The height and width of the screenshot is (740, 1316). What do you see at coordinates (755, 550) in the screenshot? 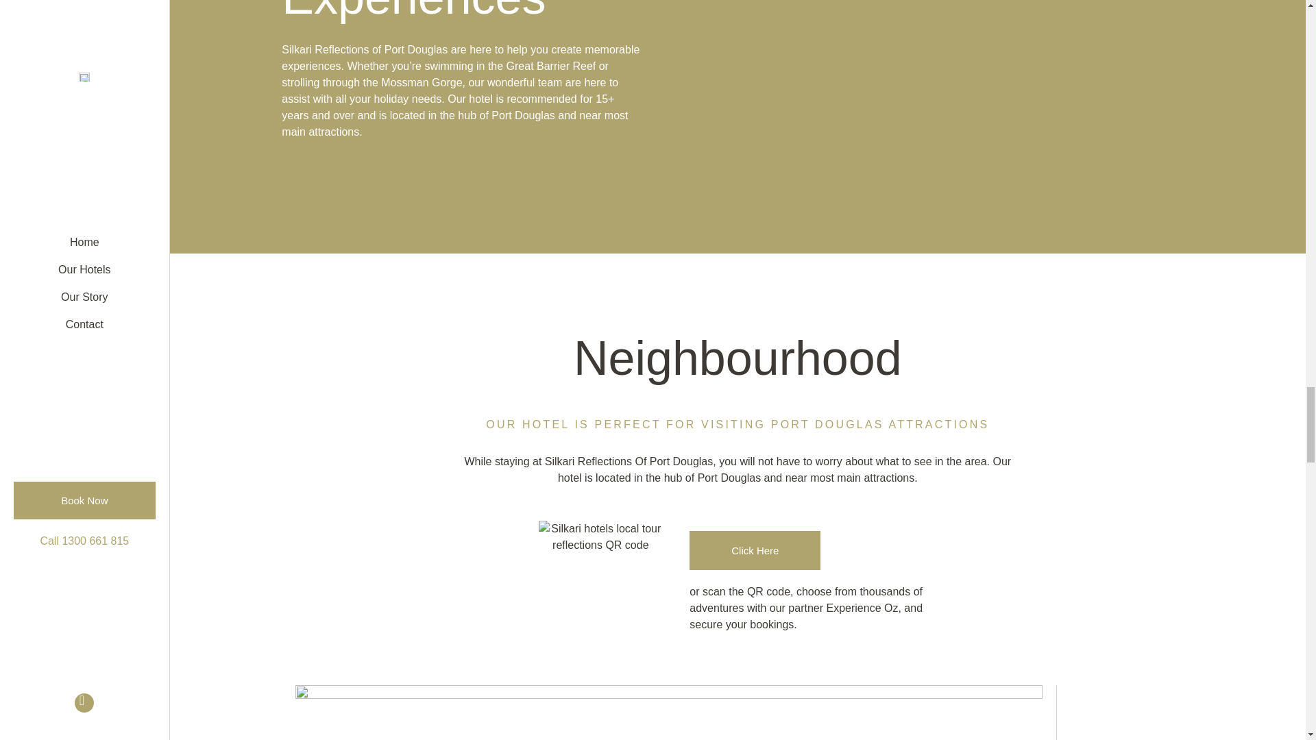
I see `Click Here` at bounding box center [755, 550].